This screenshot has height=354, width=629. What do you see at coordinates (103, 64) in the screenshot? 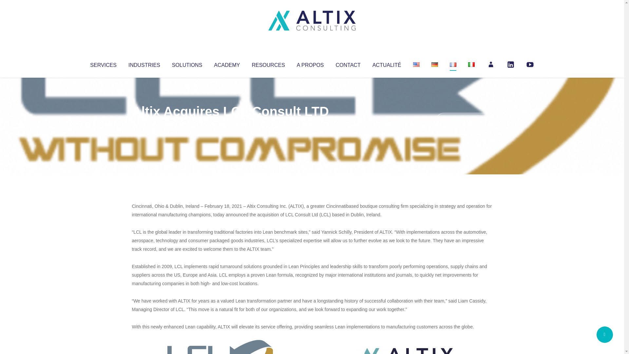
I see `SERVICES` at bounding box center [103, 64].